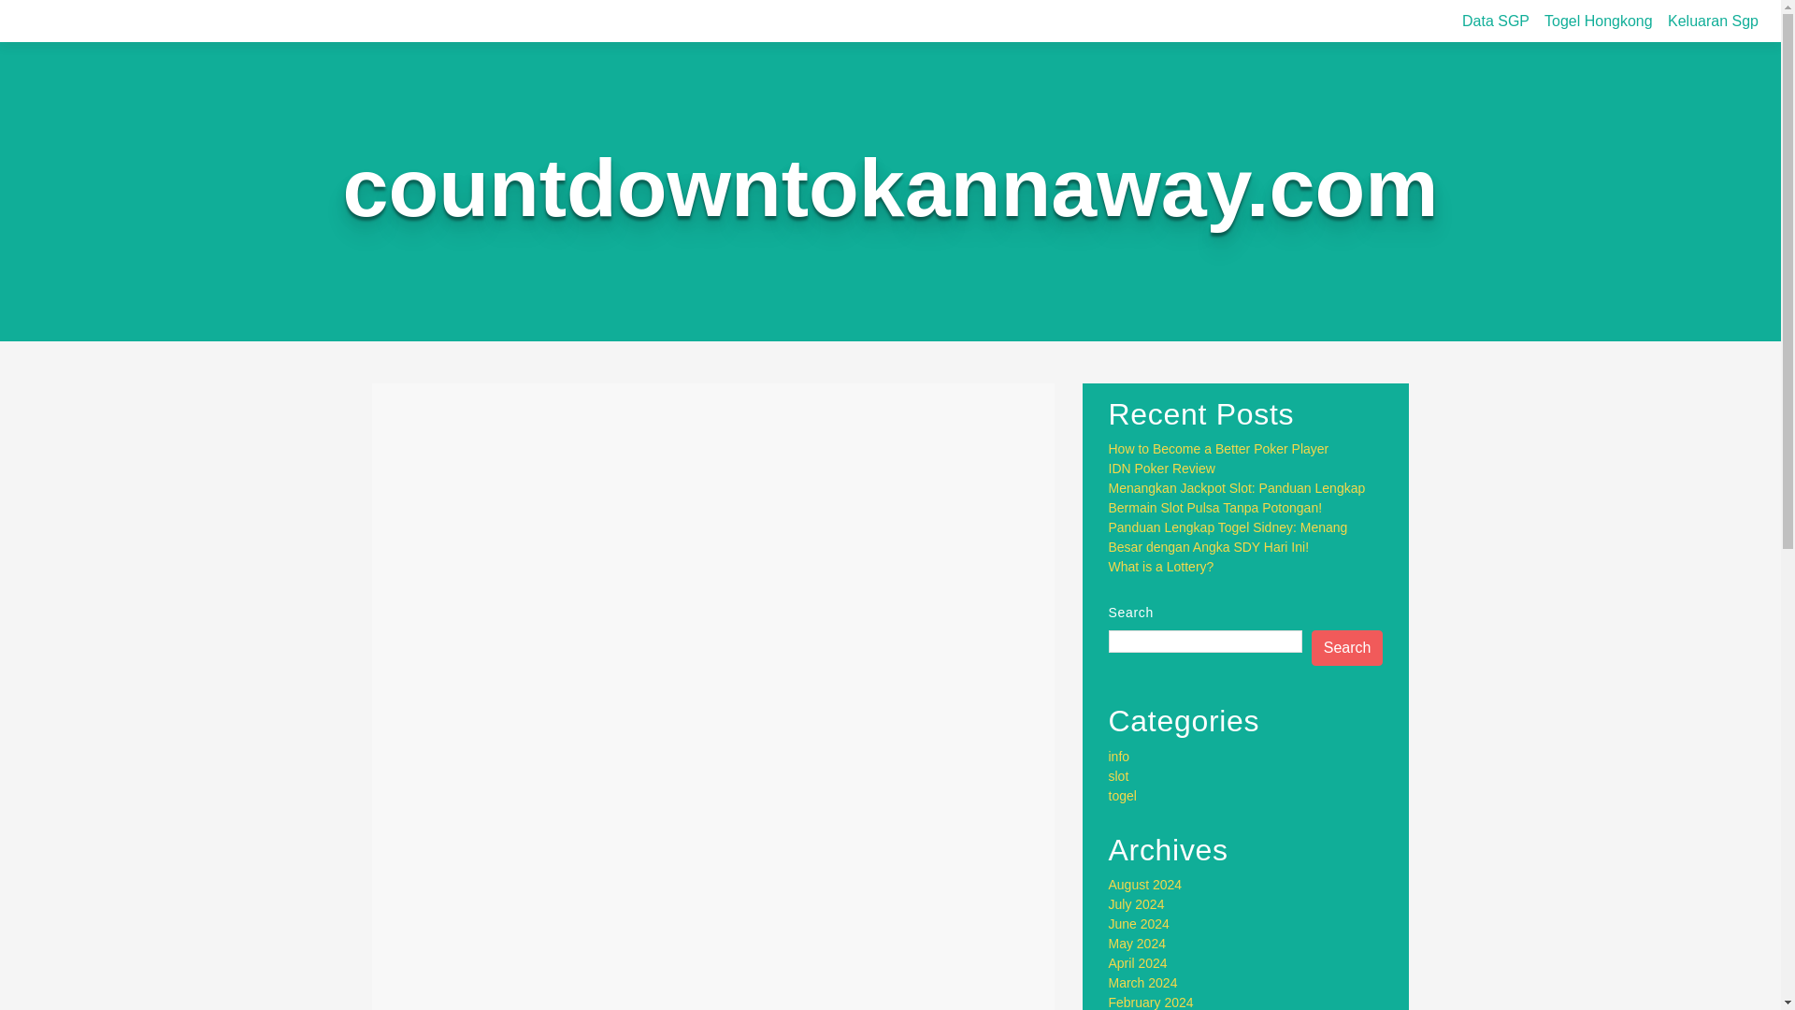 The image size is (1795, 1010). Describe the element at coordinates (1219, 449) in the screenshot. I see `How to Become a Better Poker Player` at that location.